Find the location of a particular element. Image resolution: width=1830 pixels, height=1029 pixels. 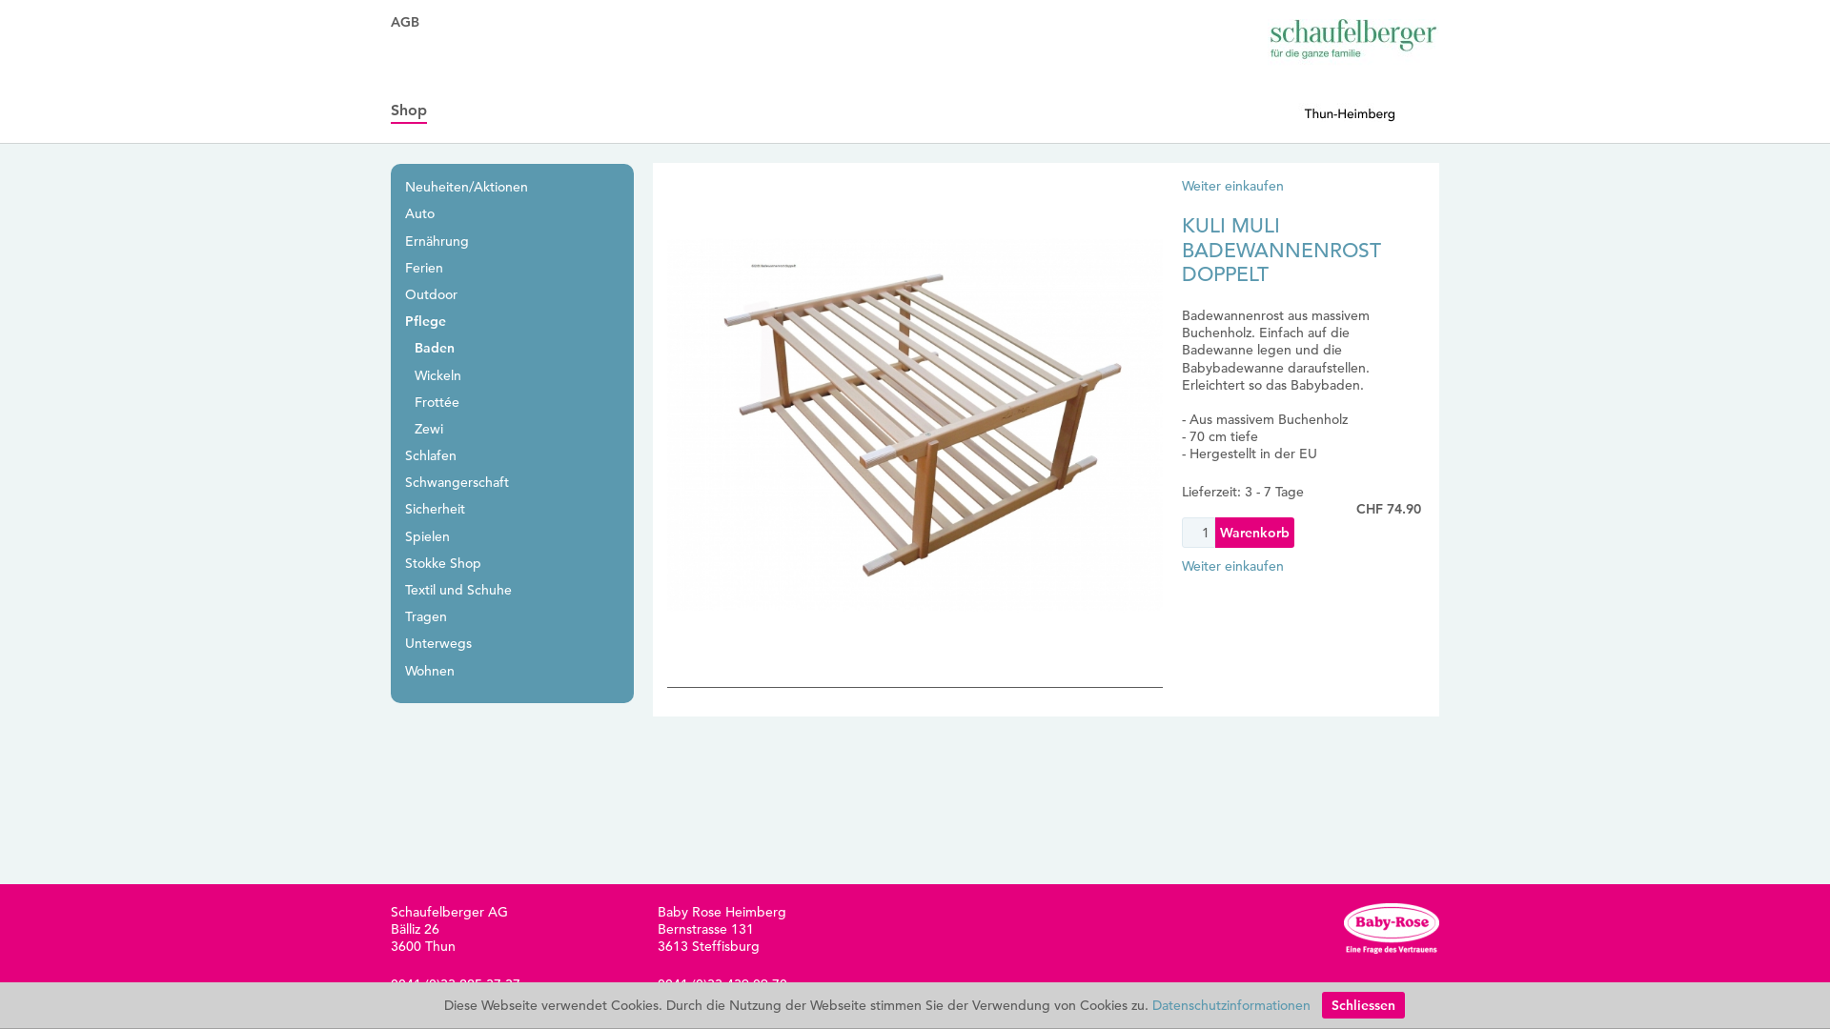

Pflege is located at coordinates (425, 321).